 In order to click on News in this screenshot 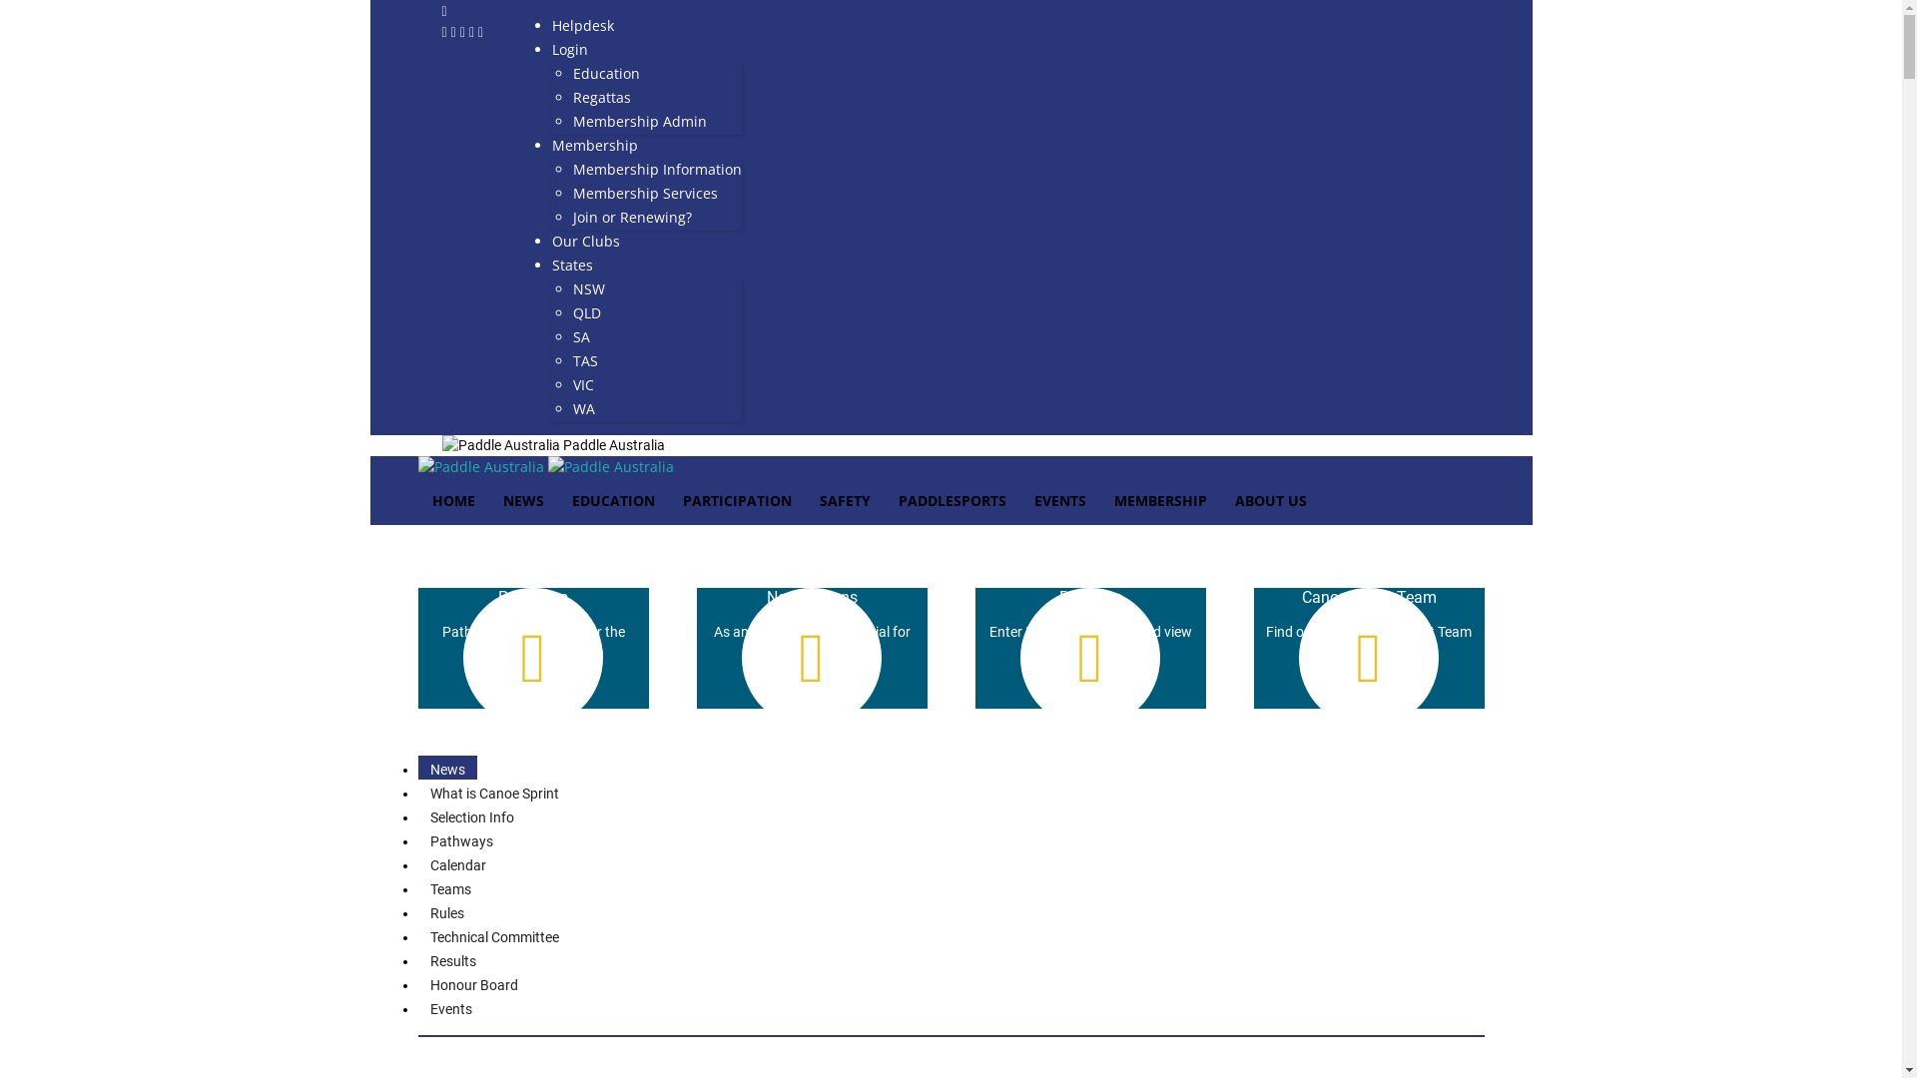, I will do `click(447, 769)`.